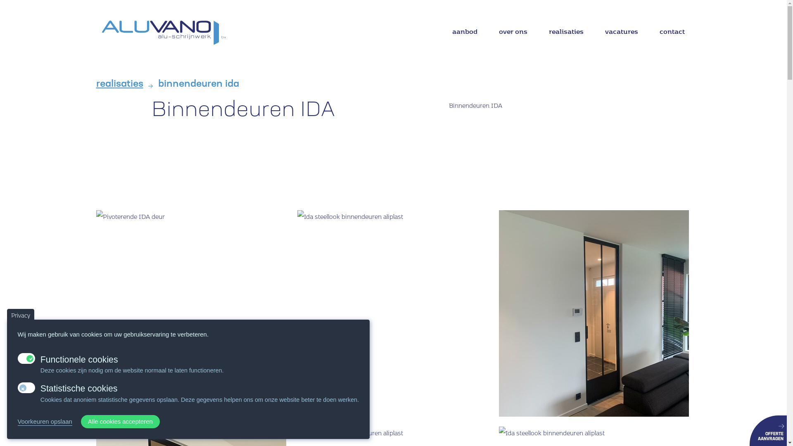 This screenshot has height=446, width=793. Describe the element at coordinates (672, 34) in the screenshot. I see `contact` at that location.